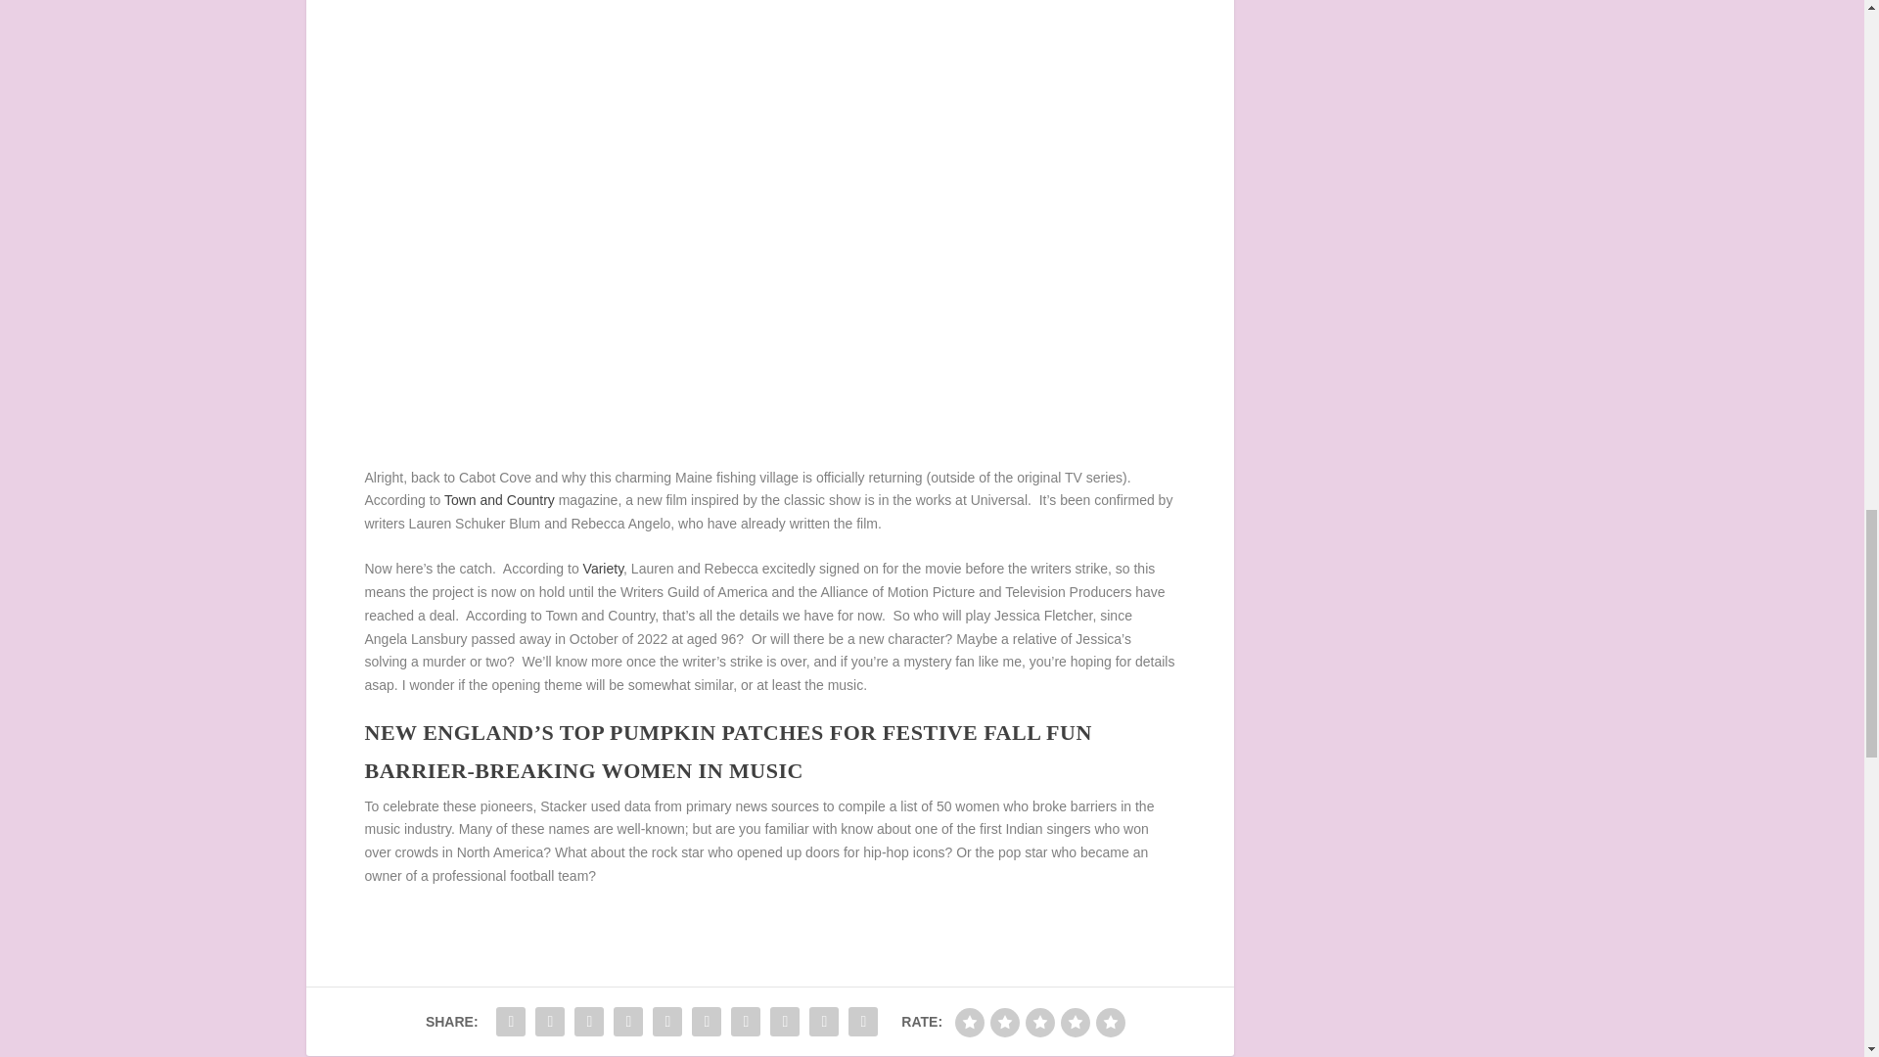 The image size is (1879, 1057). Describe the element at coordinates (499, 500) in the screenshot. I see `Town and Country` at that location.